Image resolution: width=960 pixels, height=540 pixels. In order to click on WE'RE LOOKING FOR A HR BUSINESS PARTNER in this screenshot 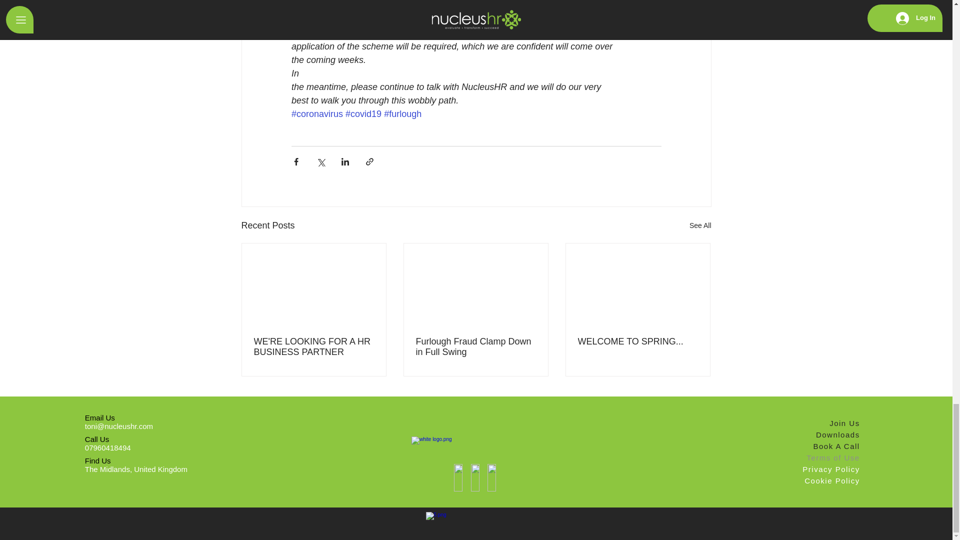, I will do `click(314, 346)`.